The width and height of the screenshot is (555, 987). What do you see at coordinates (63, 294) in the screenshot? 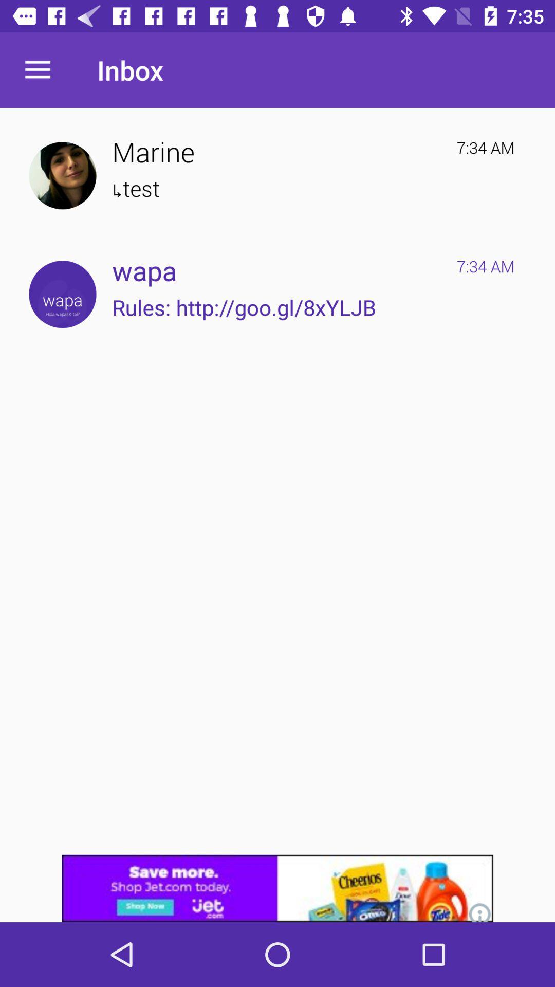
I see `clicking option` at bounding box center [63, 294].